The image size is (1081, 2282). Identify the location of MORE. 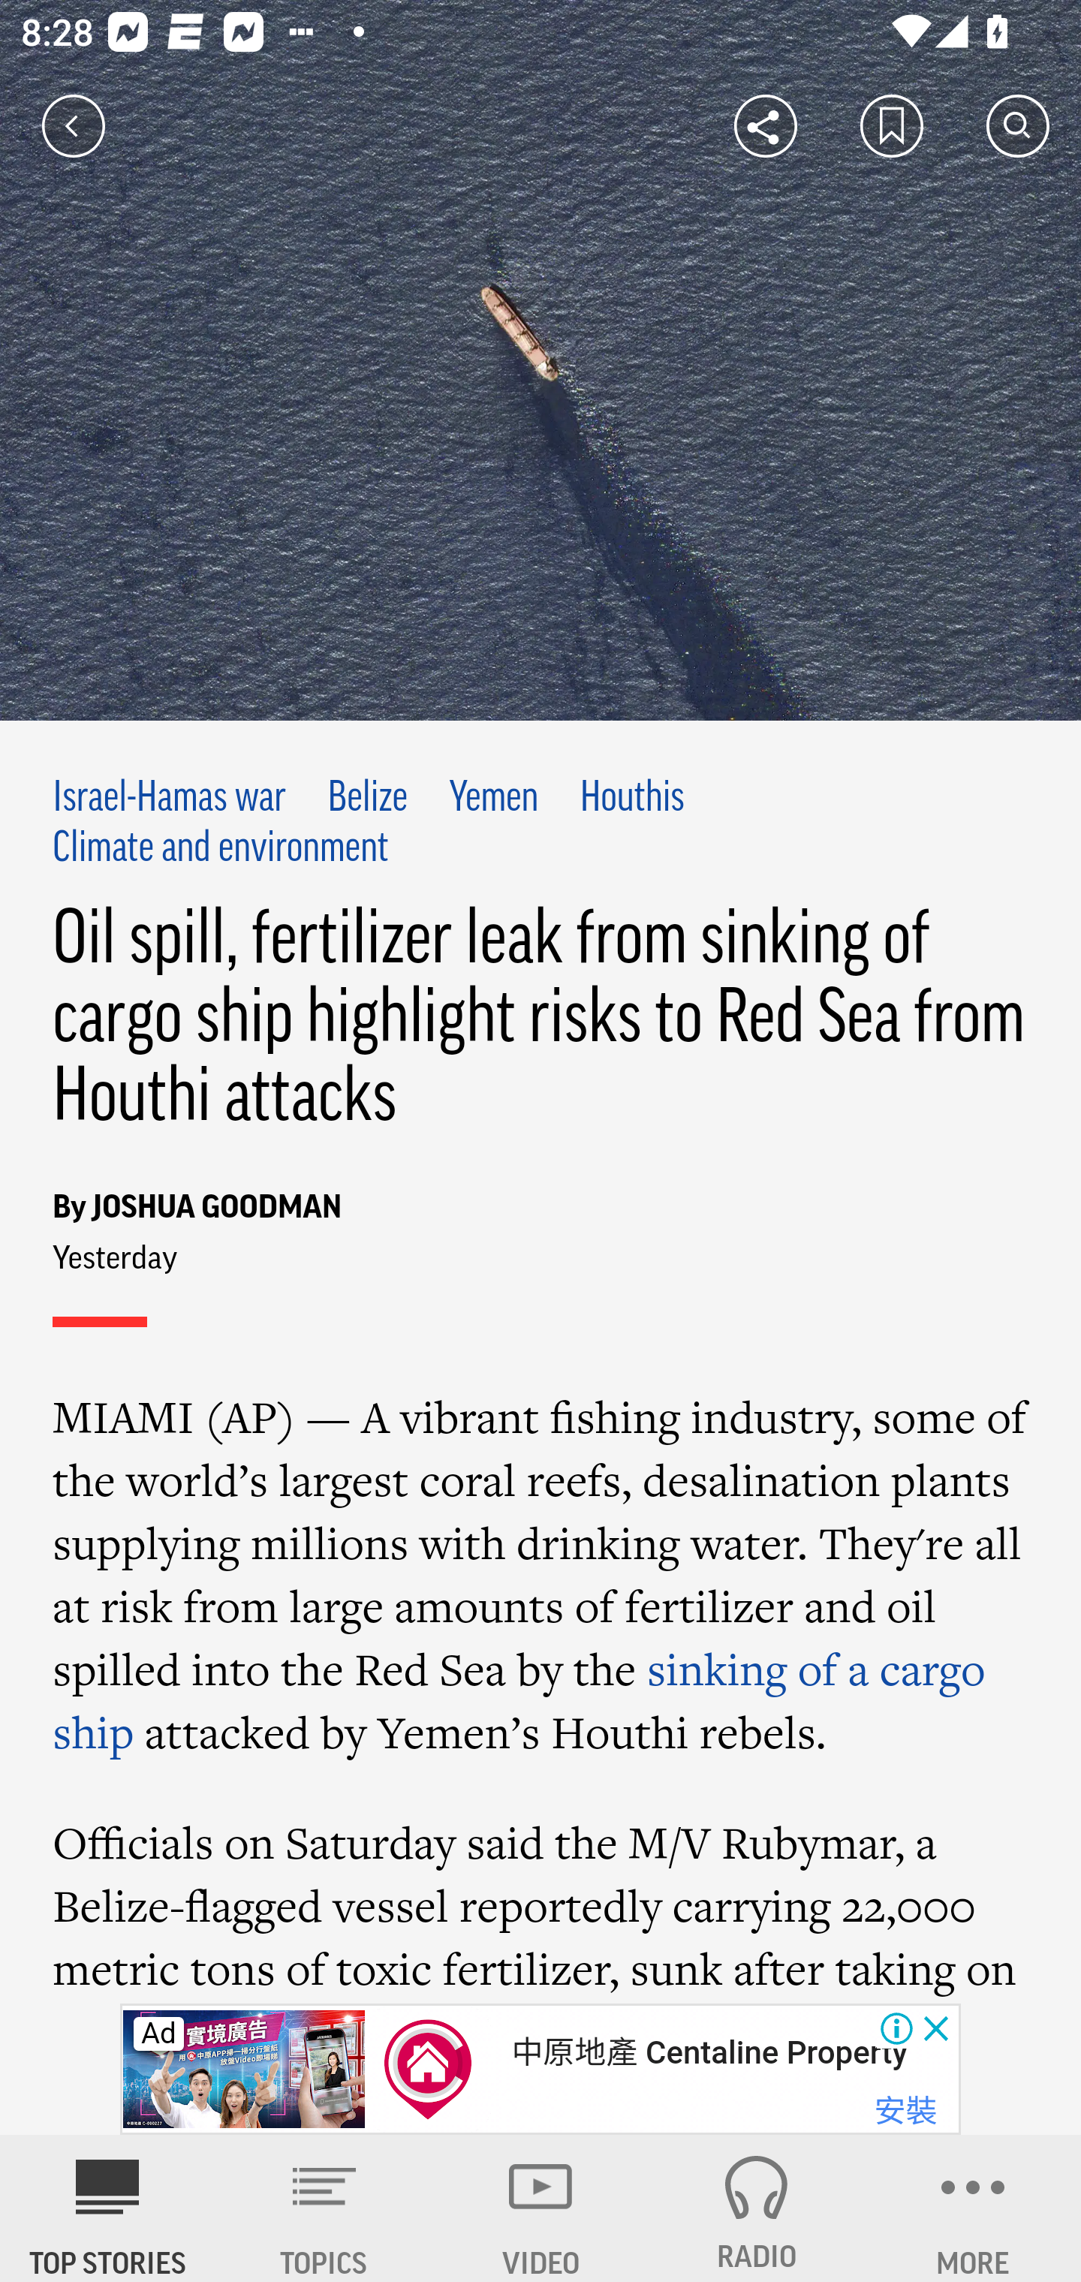
(973, 2208).